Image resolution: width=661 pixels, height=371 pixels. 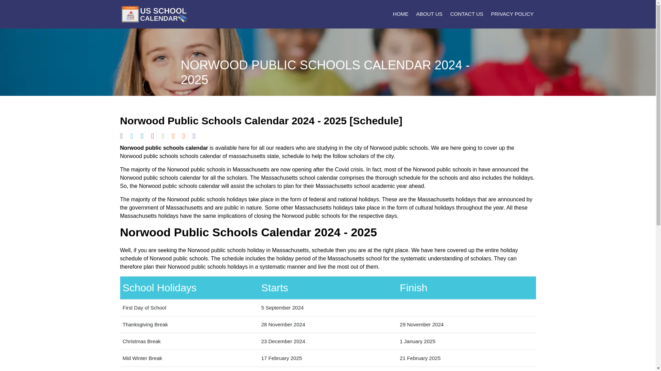 What do you see at coordinates (399, 14) in the screenshot?
I see `HOME` at bounding box center [399, 14].